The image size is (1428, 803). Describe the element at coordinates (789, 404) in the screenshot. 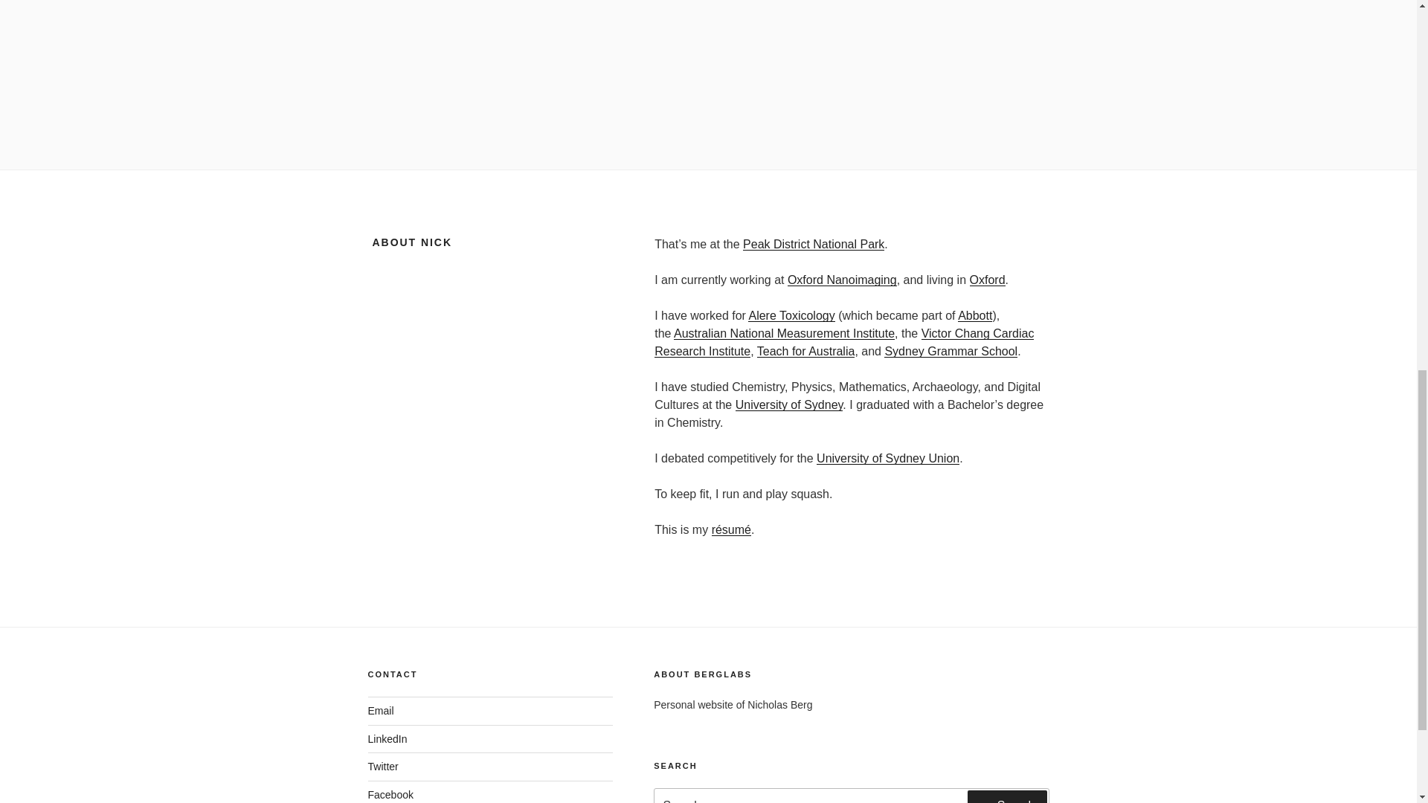

I see `University of Sydney` at that location.